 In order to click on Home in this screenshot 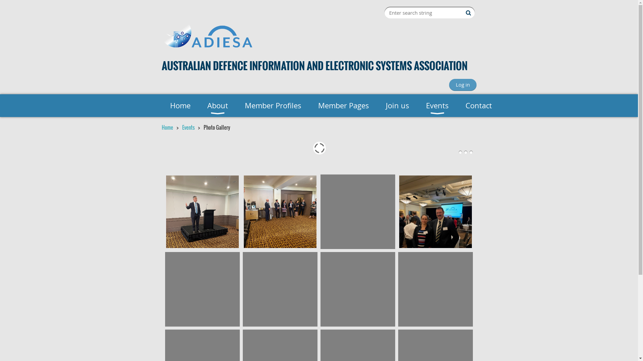, I will do `click(180, 106)`.